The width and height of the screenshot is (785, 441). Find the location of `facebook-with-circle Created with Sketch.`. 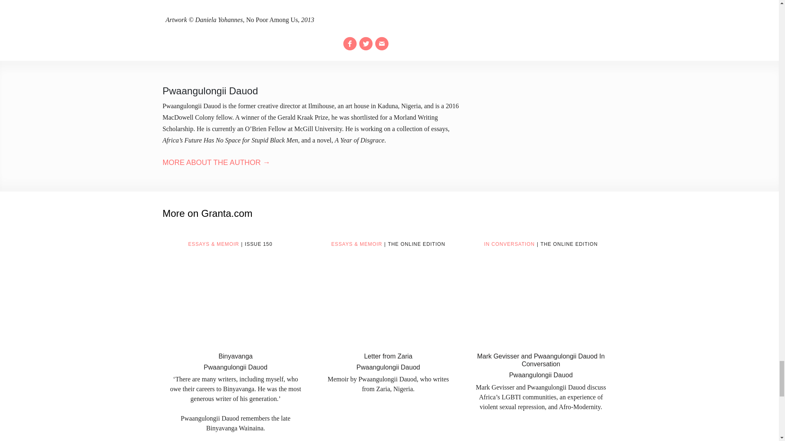

facebook-with-circle Created with Sketch. is located at coordinates (350, 43).